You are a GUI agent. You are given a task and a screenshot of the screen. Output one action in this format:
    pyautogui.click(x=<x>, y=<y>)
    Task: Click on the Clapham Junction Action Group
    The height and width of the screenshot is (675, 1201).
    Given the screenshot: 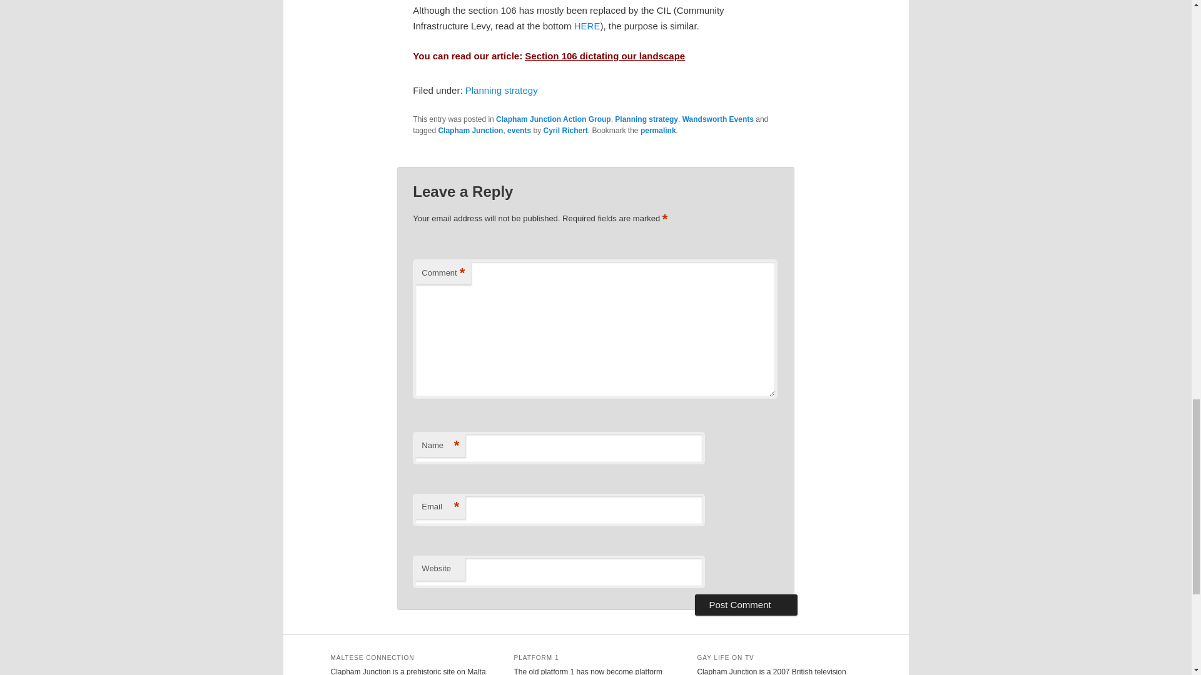 What is the action you would take?
    pyautogui.click(x=553, y=119)
    